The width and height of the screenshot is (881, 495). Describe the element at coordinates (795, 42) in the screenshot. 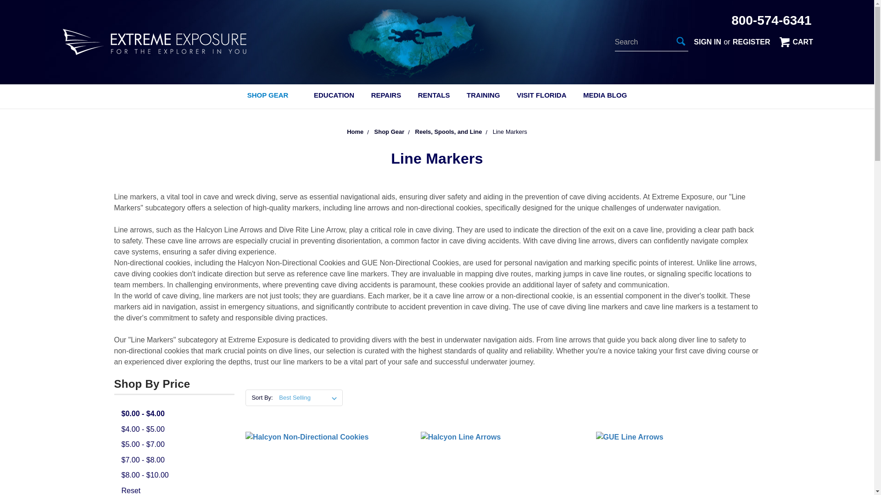

I see `CART` at that location.